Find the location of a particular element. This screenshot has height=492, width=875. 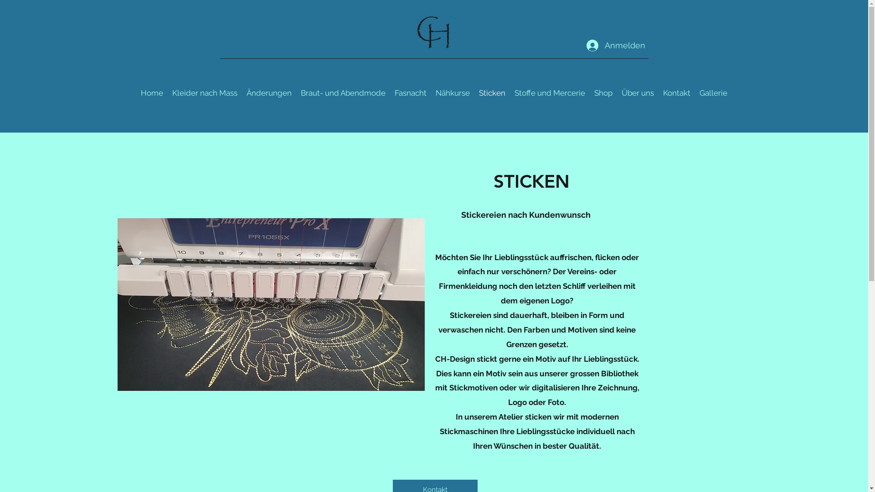

Kontakt is located at coordinates (677, 93).